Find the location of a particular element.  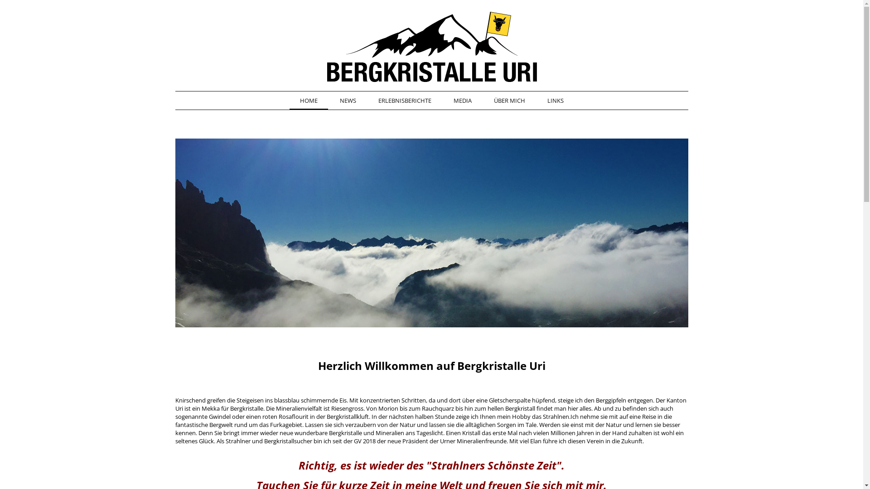

  is located at coordinates (401, 333).